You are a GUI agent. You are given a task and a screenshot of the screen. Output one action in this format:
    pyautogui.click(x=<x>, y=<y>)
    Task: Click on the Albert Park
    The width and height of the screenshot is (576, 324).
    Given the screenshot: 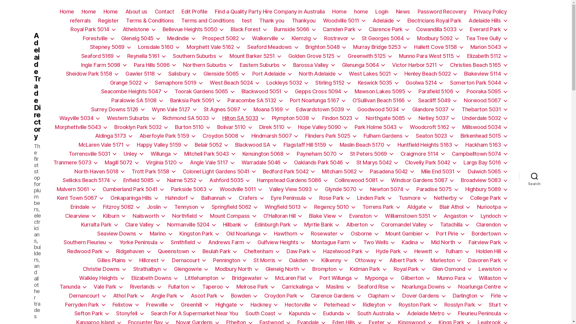 What is the action you would take?
    pyautogui.click(x=406, y=260)
    